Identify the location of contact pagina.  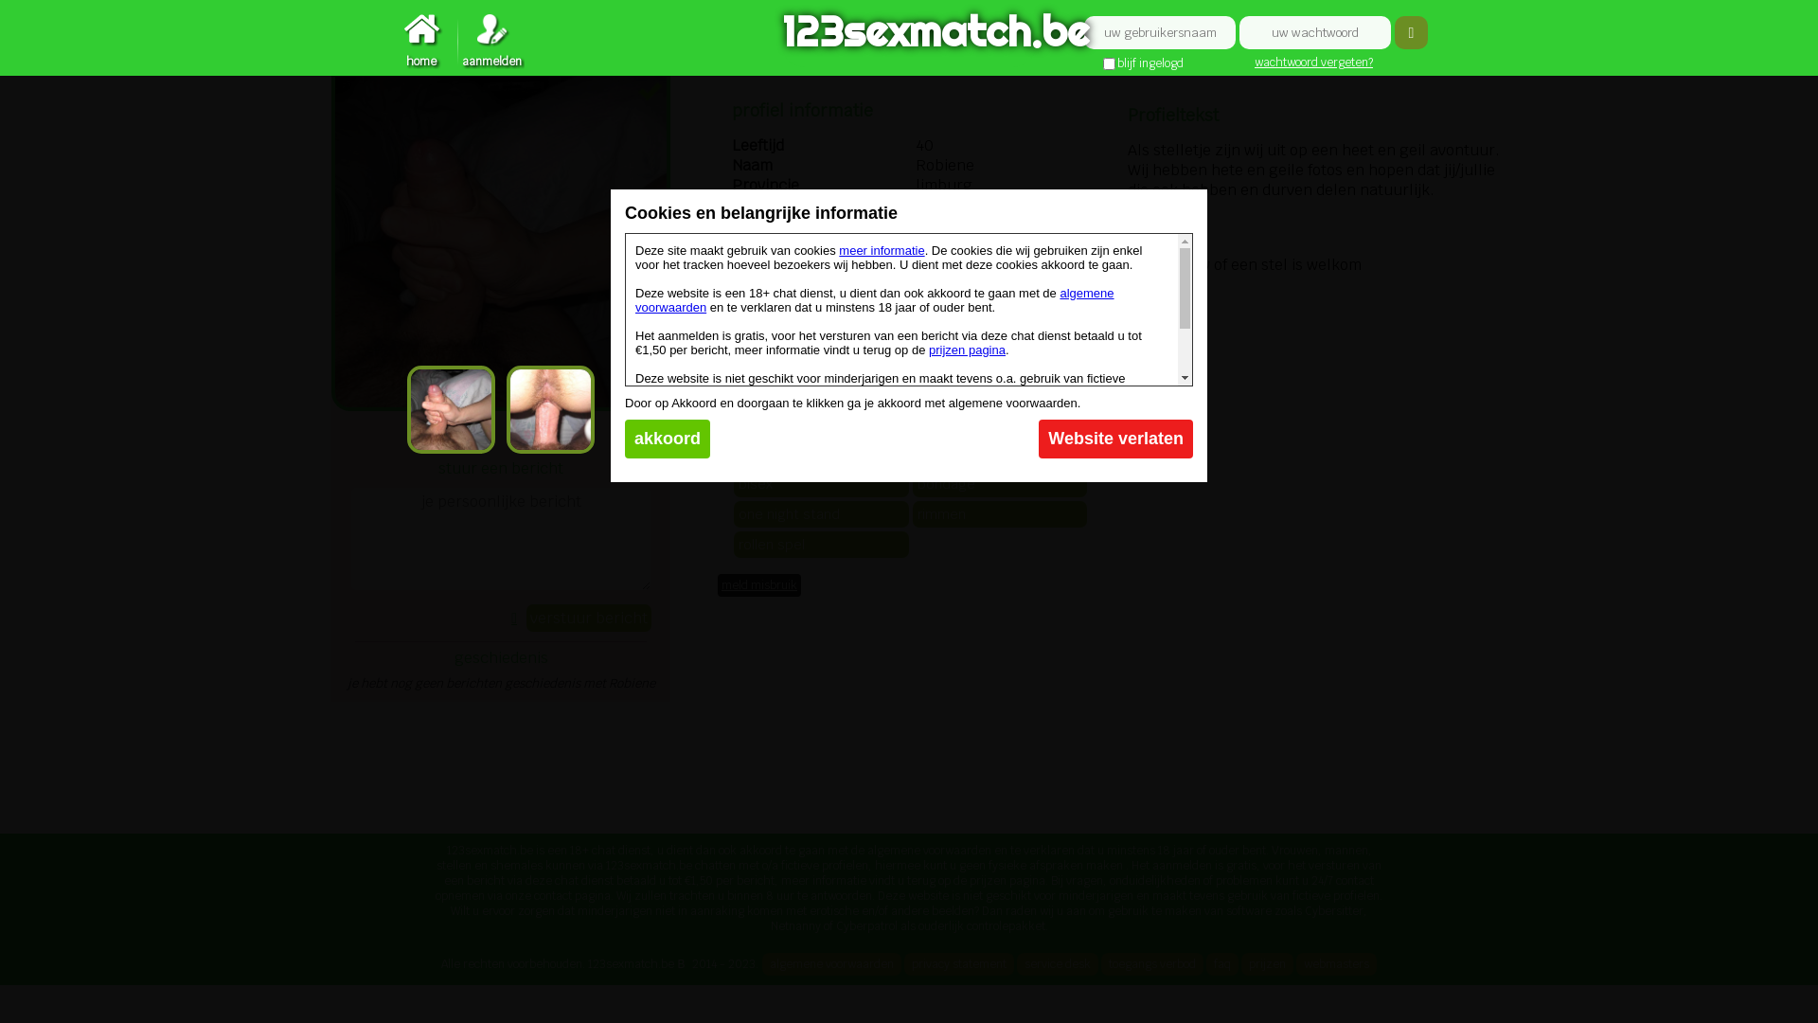
(1119, 436).